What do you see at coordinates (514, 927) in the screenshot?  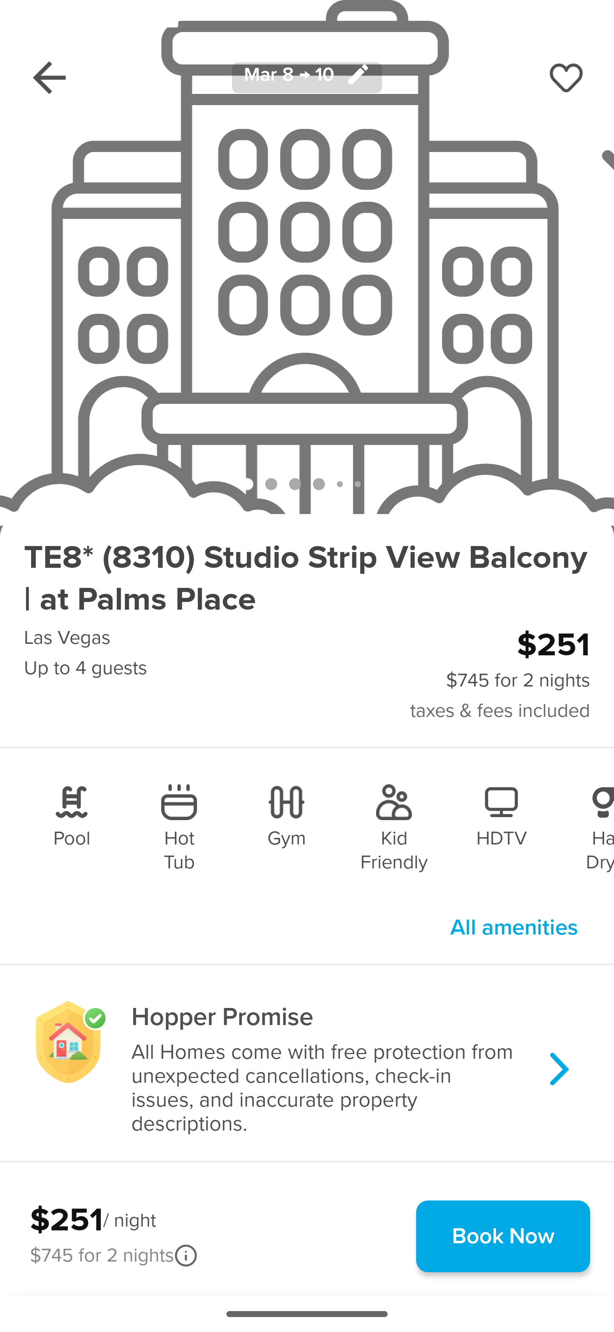 I see `All amenities` at bounding box center [514, 927].